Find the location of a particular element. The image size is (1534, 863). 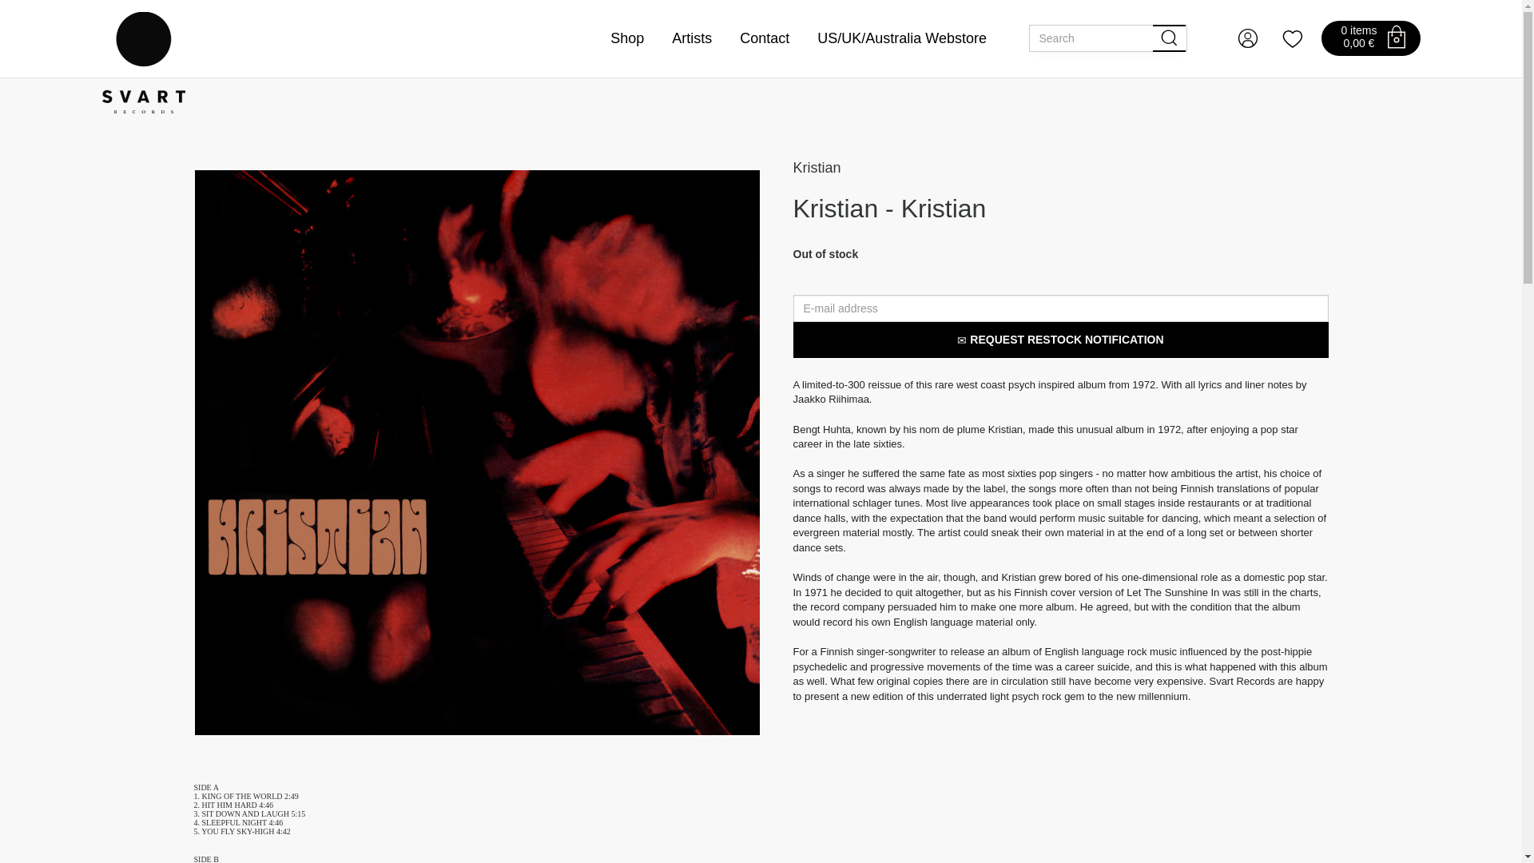

Contact is located at coordinates (764, 38).